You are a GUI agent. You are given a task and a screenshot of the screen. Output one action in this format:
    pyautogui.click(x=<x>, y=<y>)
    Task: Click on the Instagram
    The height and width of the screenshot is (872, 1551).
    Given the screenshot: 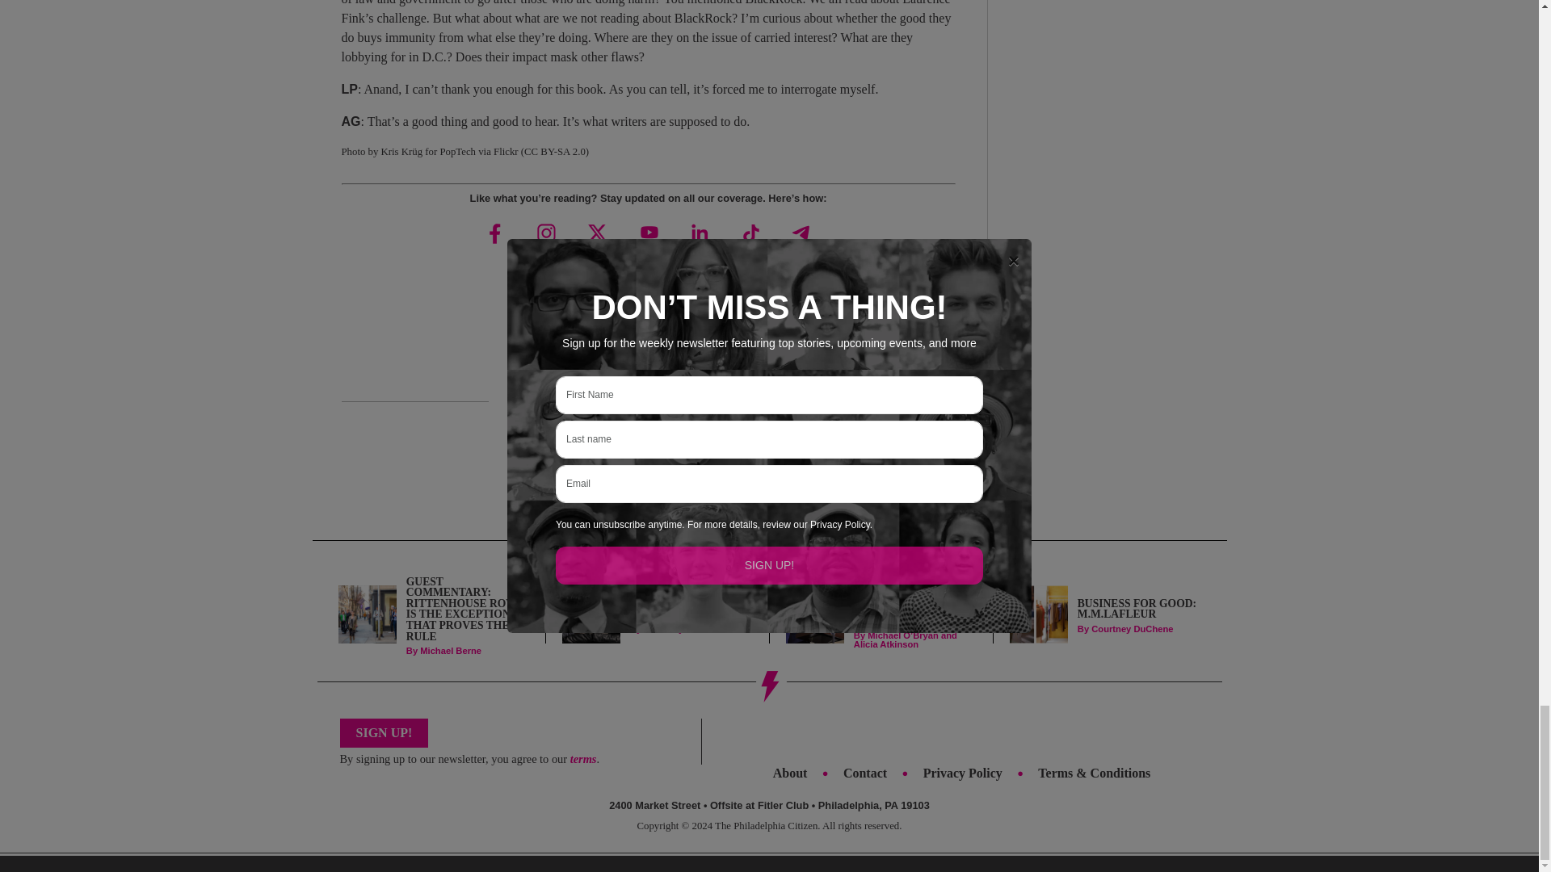 What is the action you would take?
    pyautogui.click(x=546, y=233)
    